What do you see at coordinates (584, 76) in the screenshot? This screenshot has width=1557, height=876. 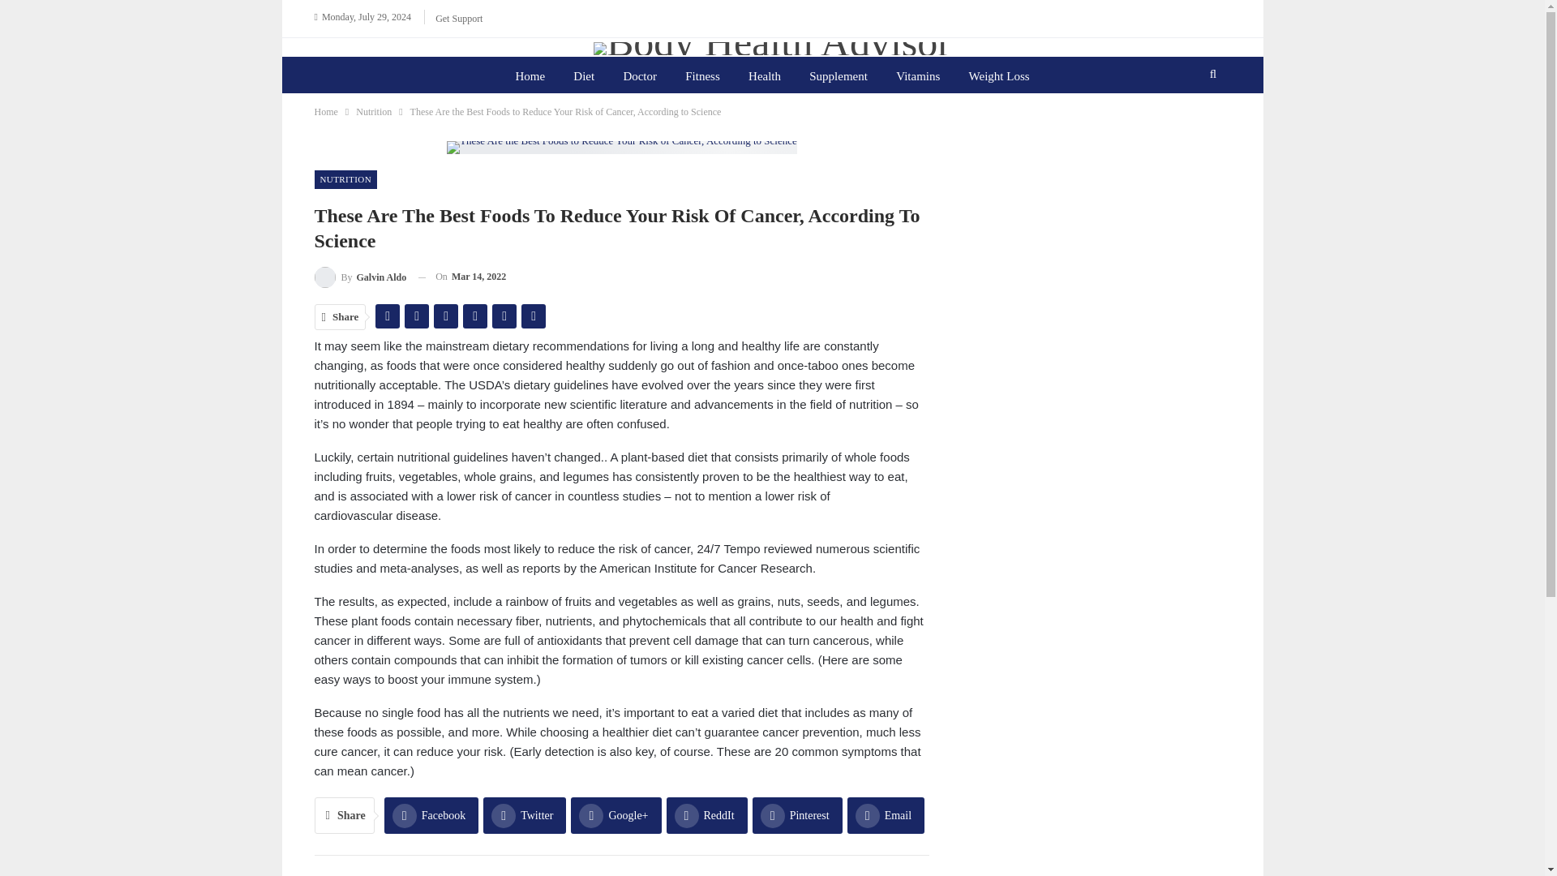 I see `Diet` at bounding box center [584, 76].